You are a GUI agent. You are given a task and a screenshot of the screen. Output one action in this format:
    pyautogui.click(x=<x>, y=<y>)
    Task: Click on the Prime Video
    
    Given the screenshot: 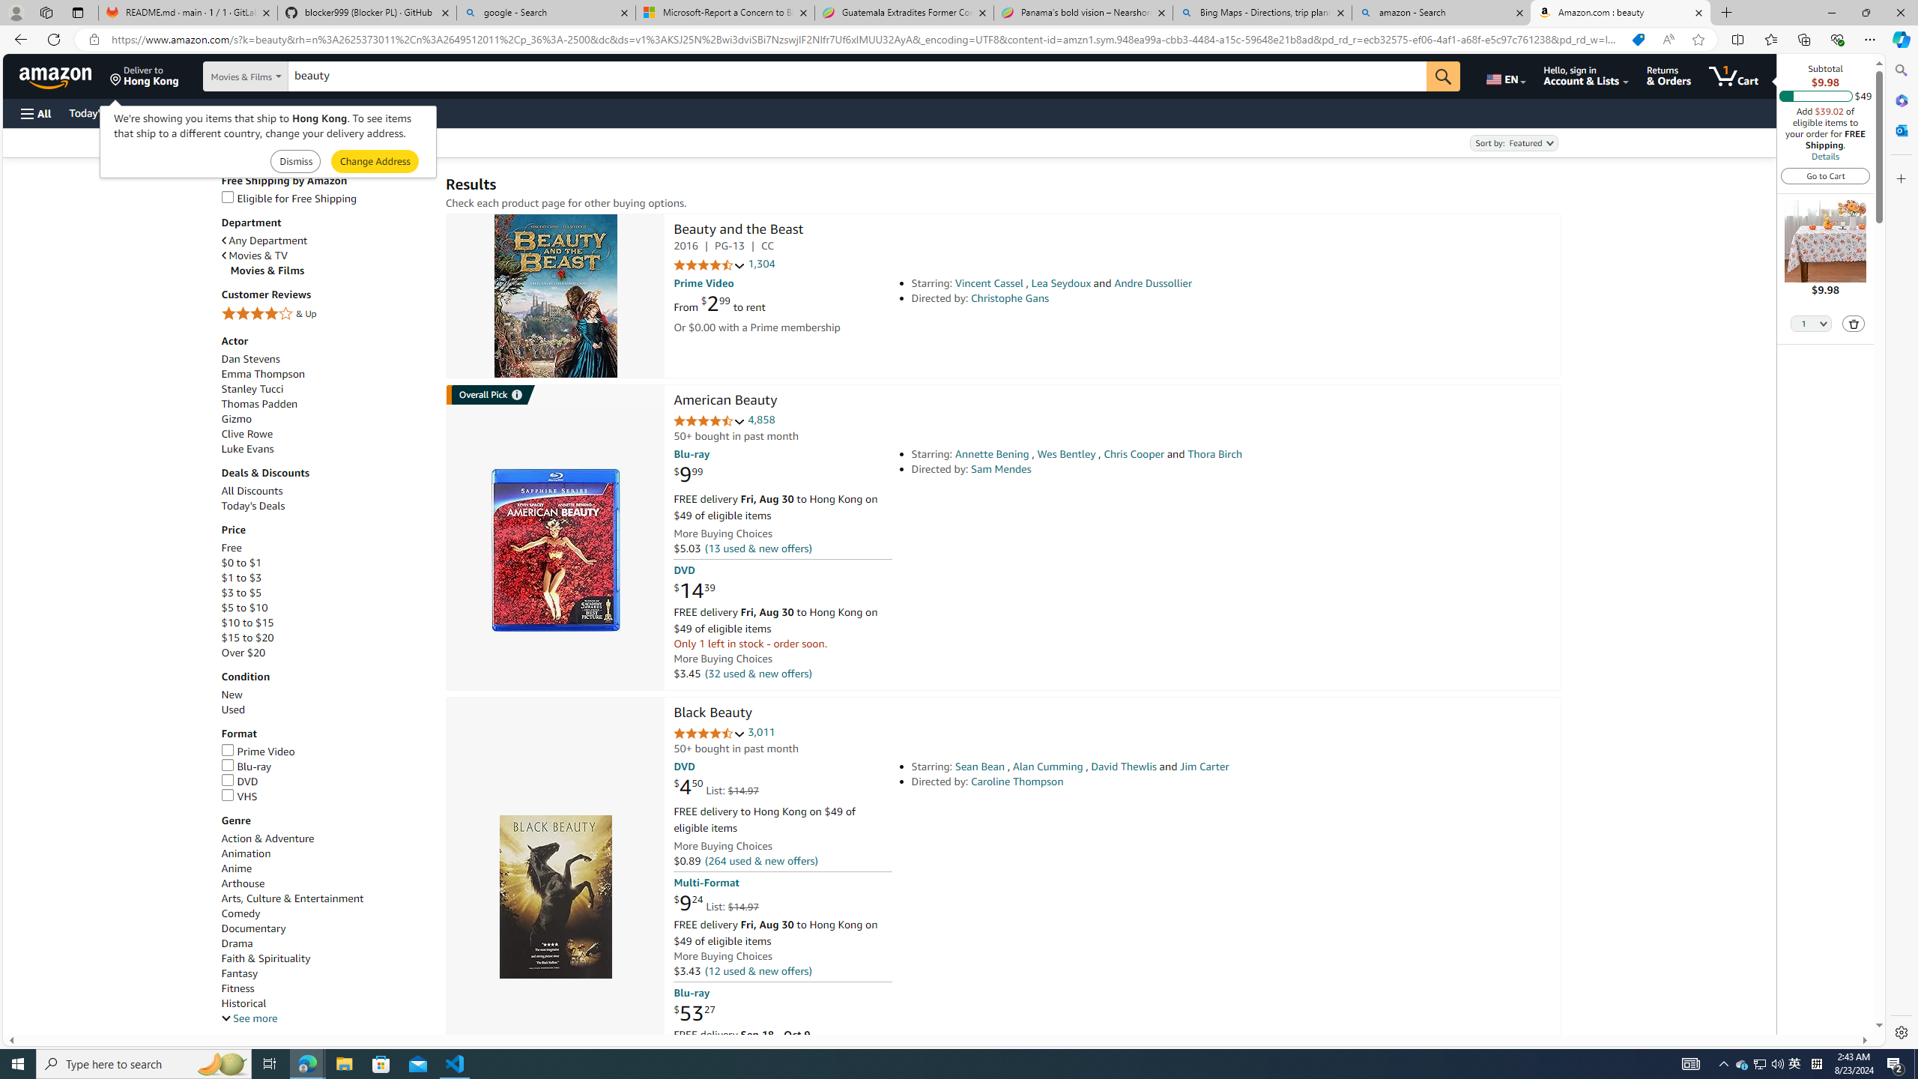 What is the action you would take?
    pyautogui.click(x=326, y=752)
    